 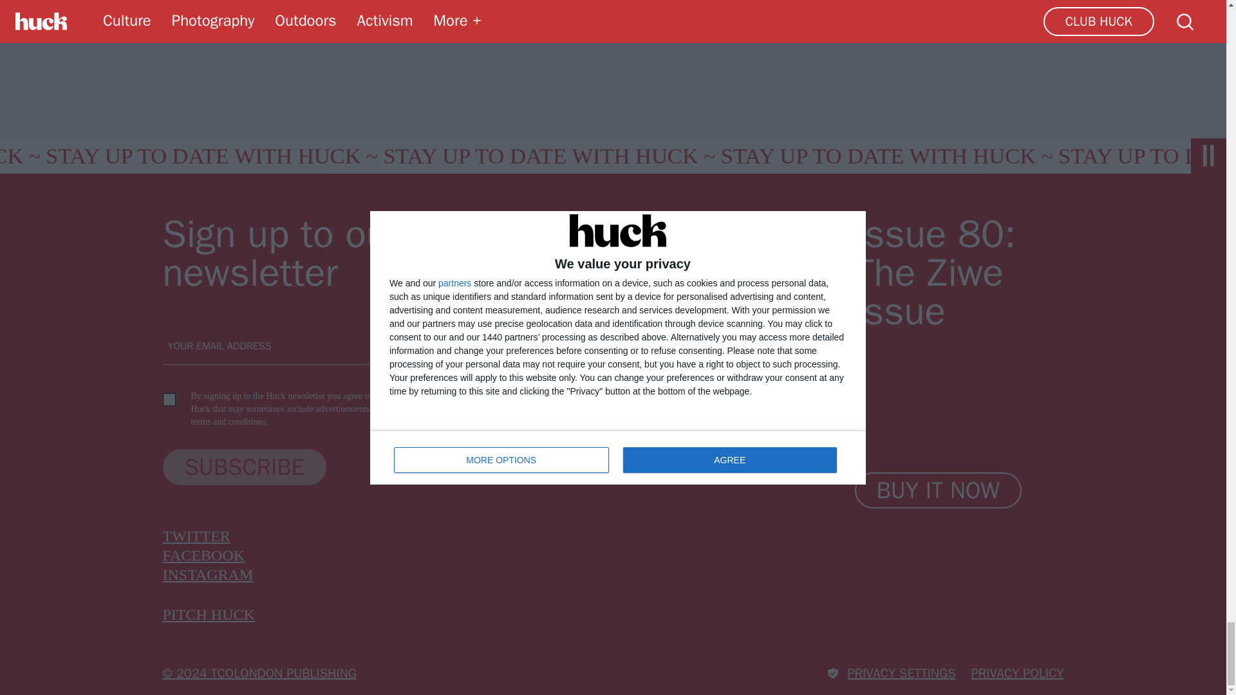 I want to click on ..., so click(x=842, y=12).